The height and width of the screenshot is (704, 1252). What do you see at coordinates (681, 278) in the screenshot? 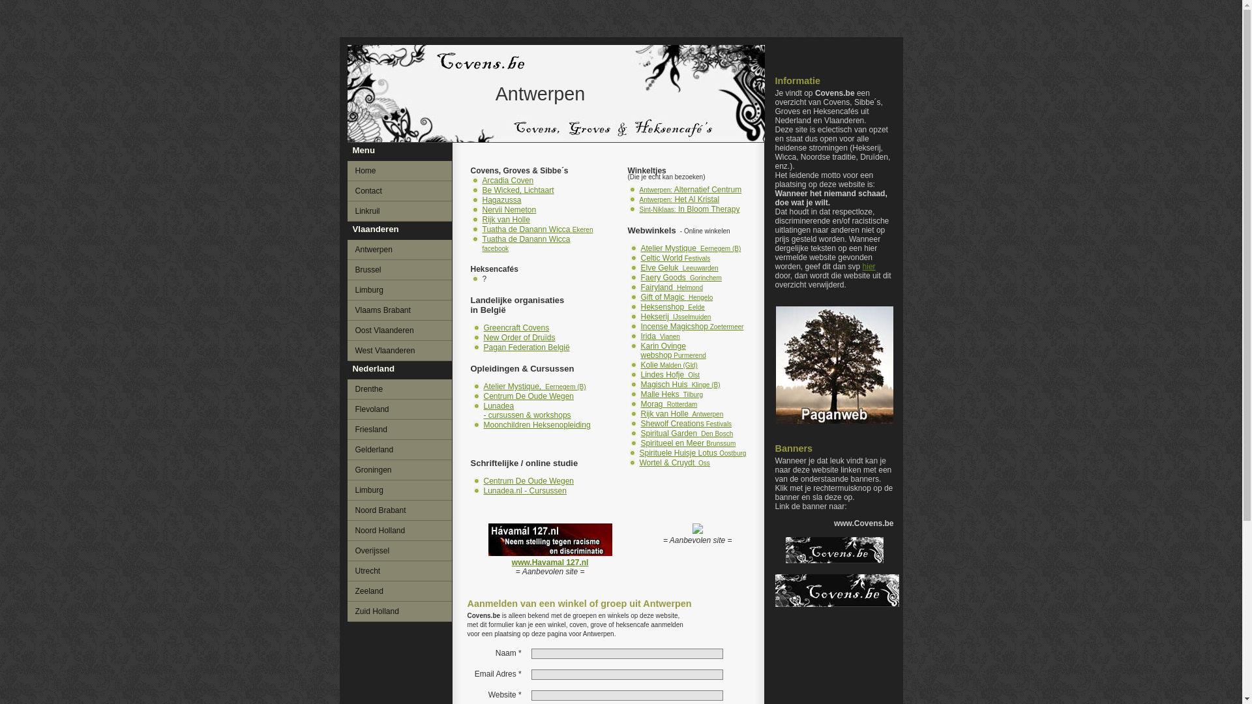
I see `Faery Goods  Gorinchem` at bounding box center [681, 278].